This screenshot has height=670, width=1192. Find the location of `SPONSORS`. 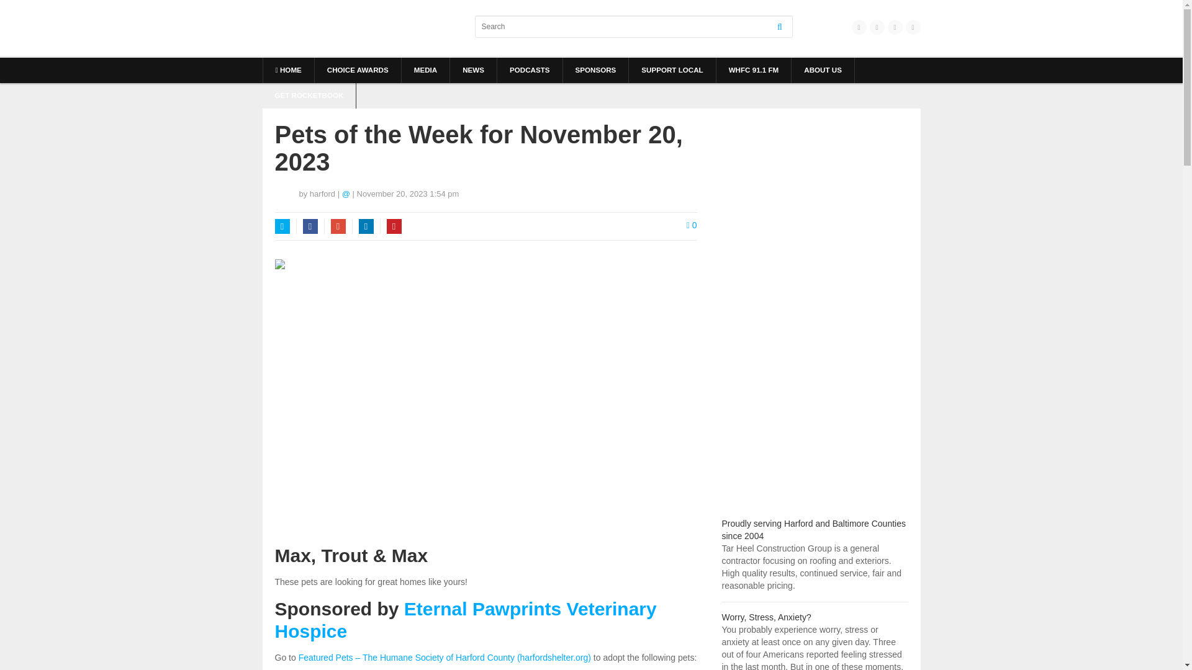

SPONSORS is located at coordinates (595, 69).